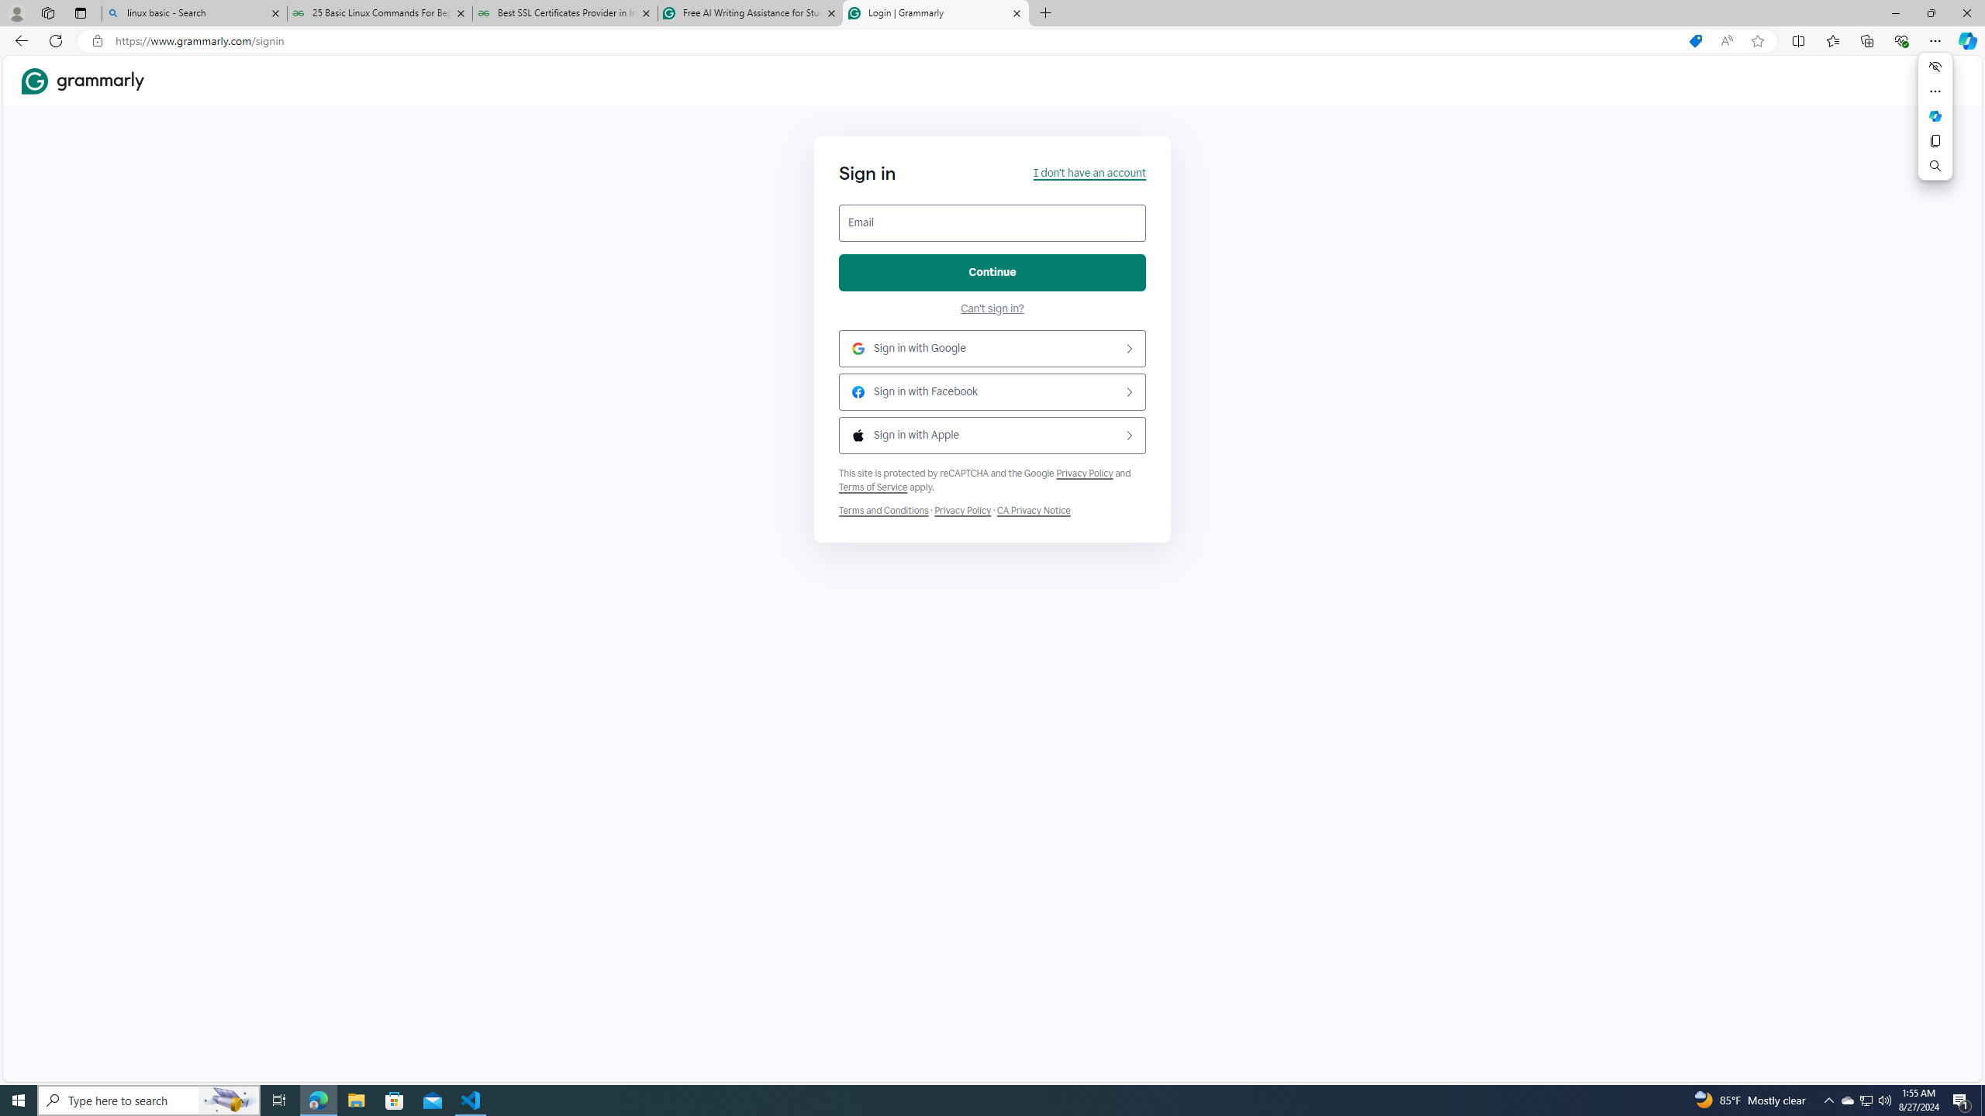 Image resolution: width=1985 pixels, height=1116 pixels. What do you see at coordinates (194, 13) in the screenshot?
I see `linux basic - Search` at bounding box center [194, 13].